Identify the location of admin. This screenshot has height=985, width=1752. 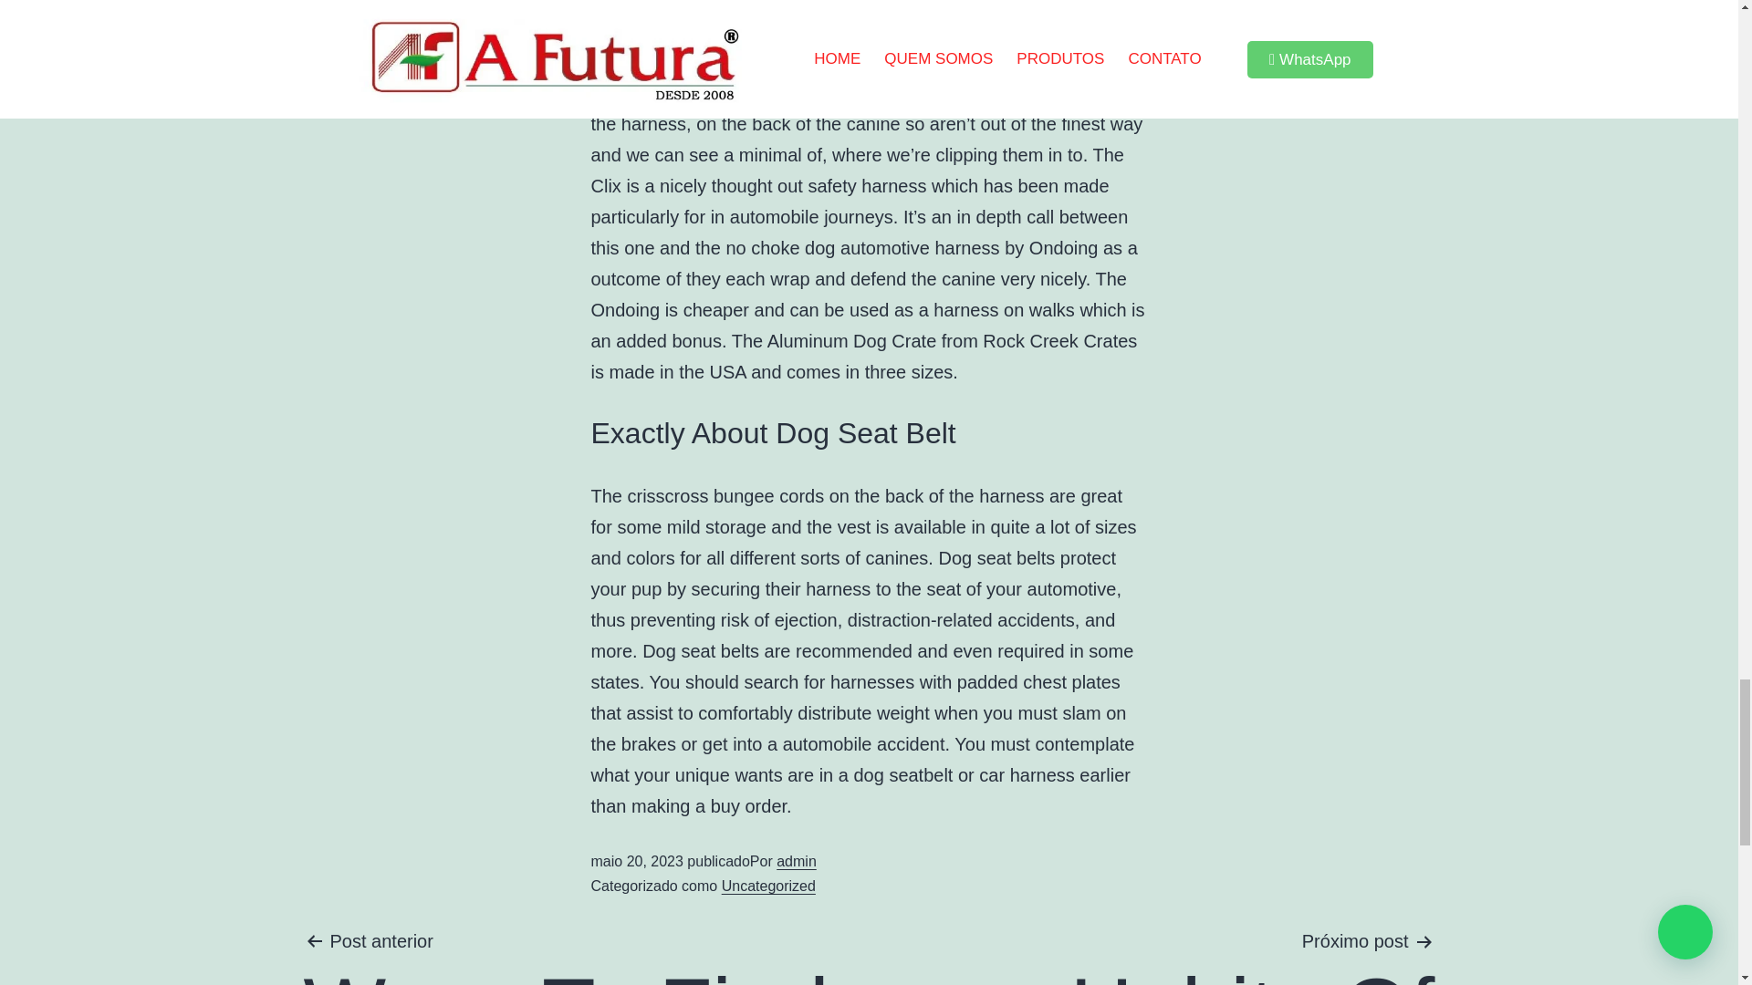
(768, 886).